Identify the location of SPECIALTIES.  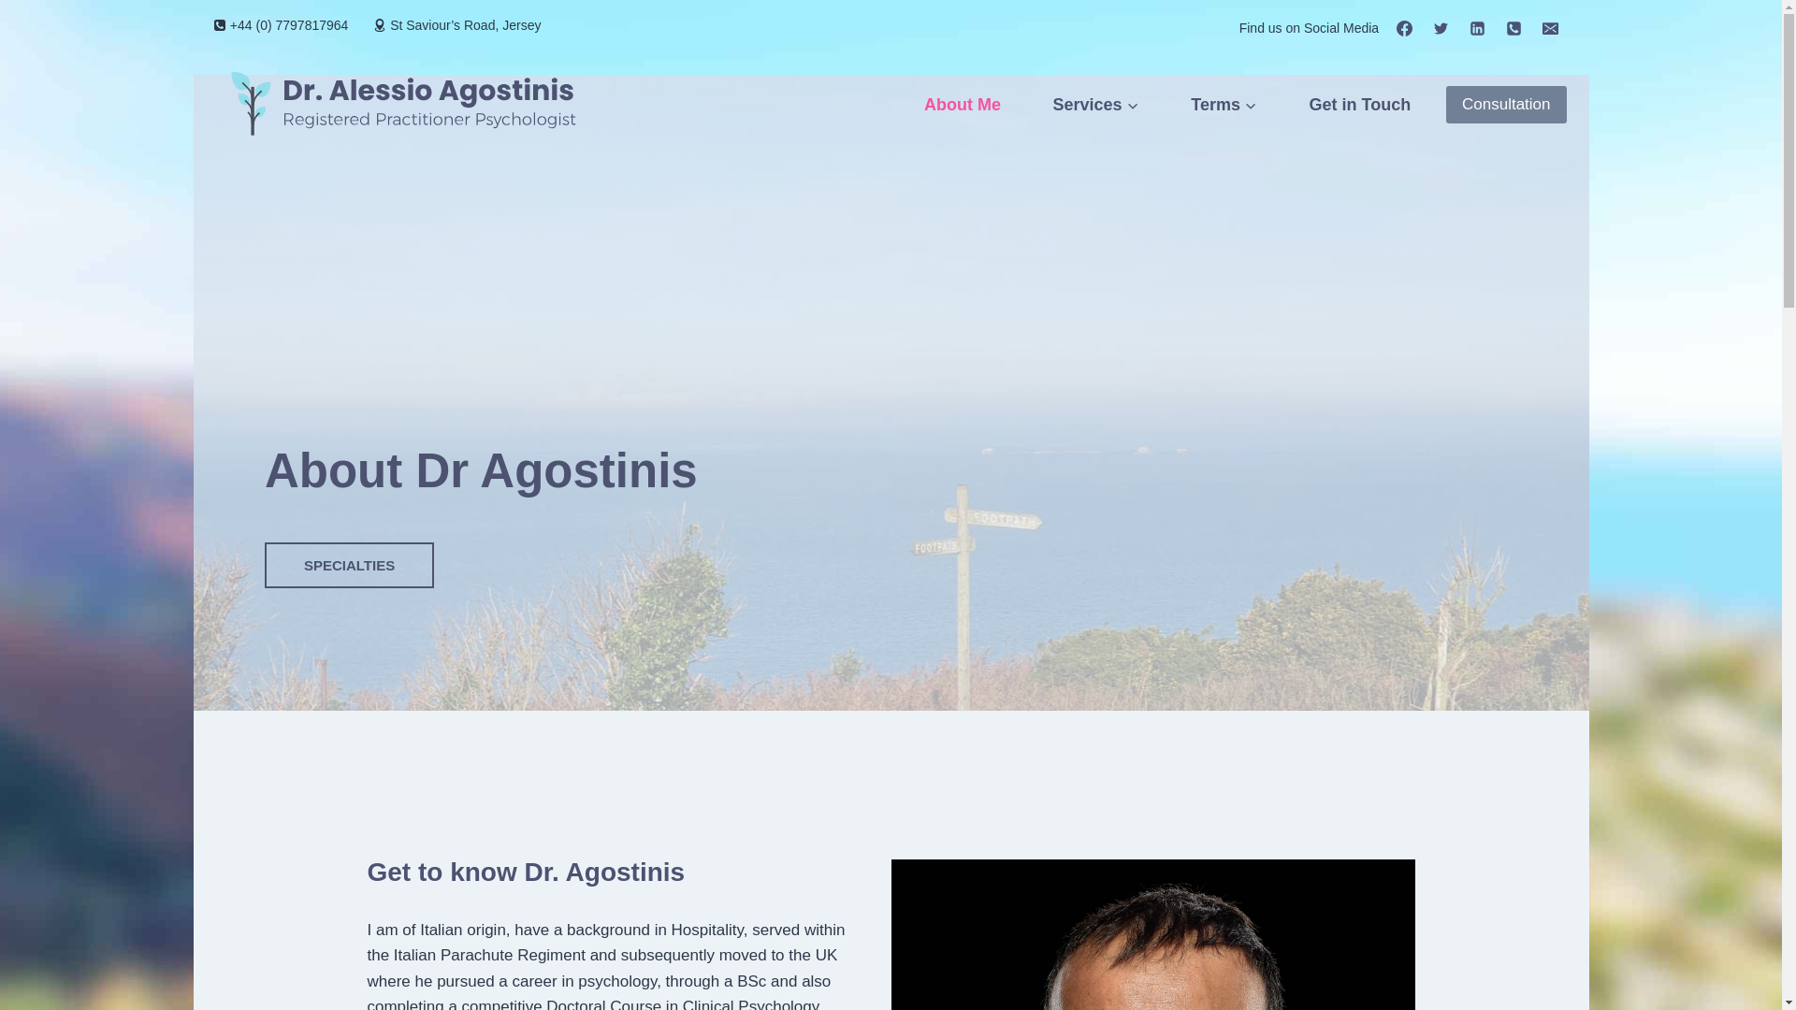
(349, 565).